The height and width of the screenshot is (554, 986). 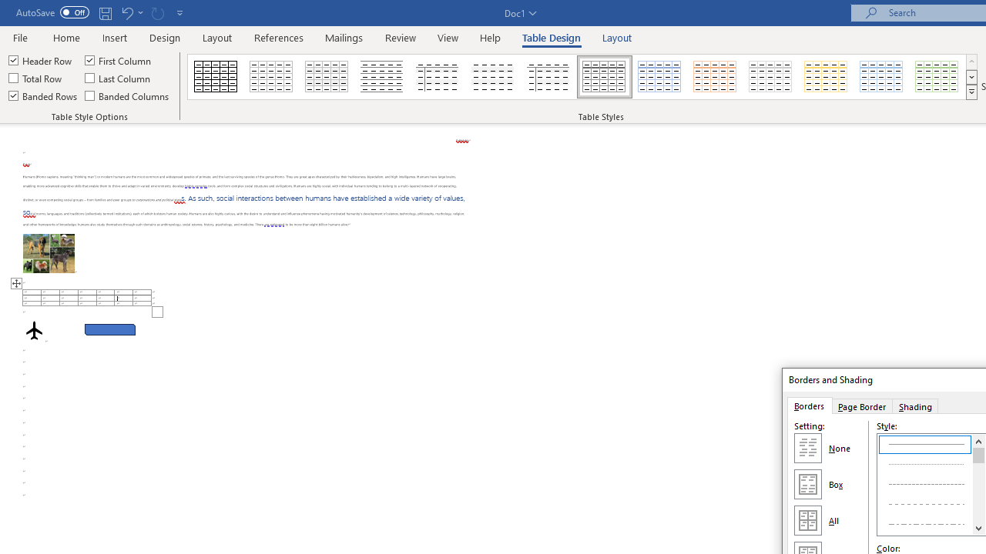 I want to click on Plain Table 5, so click(x=548, y=77).